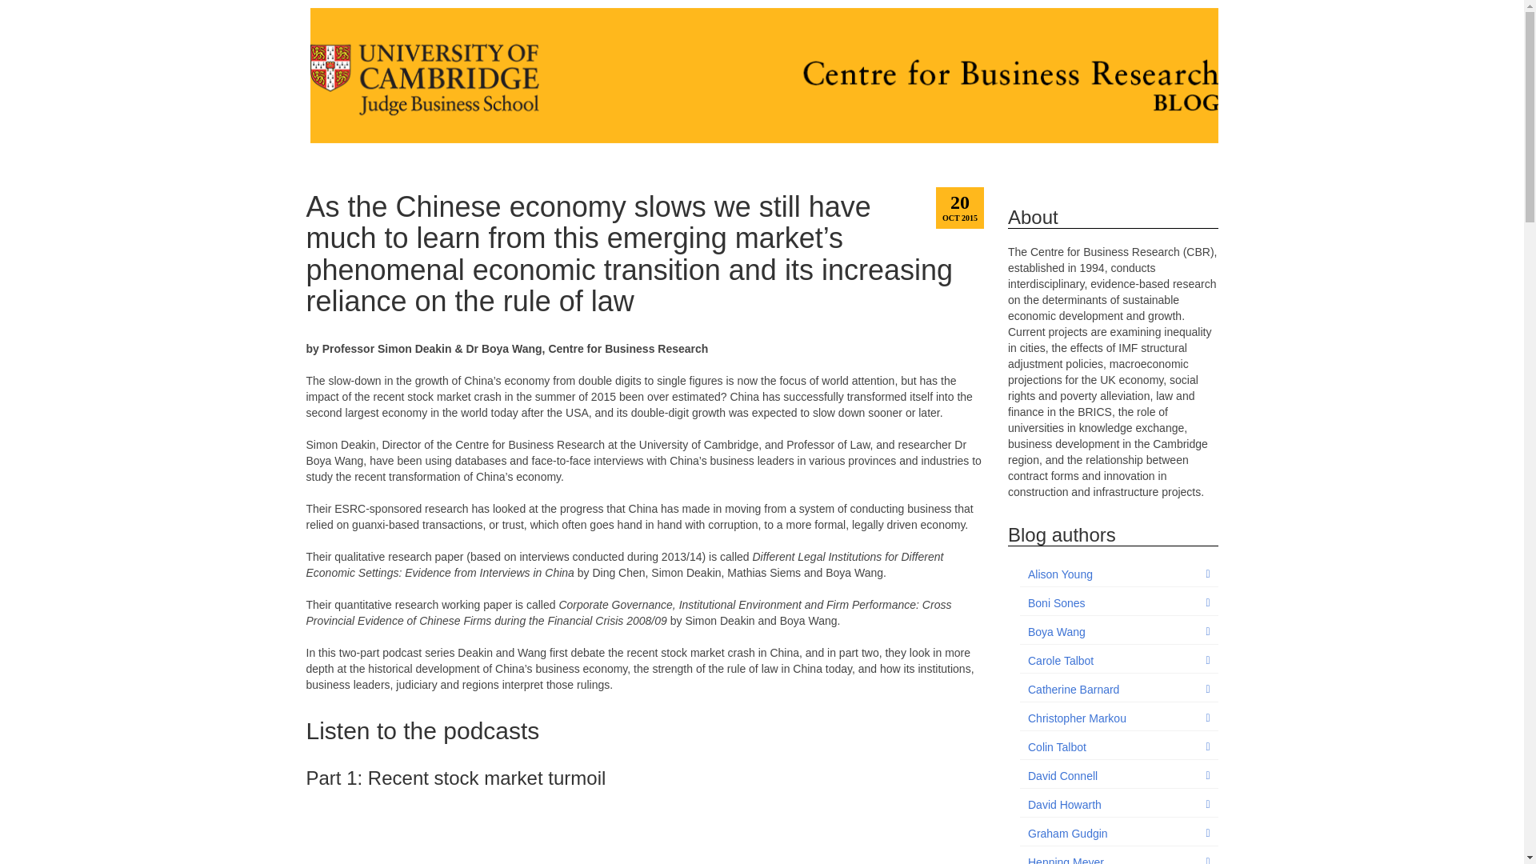 The image size is (1536, 864). Describe the element at coordinates (1118, 690) in the screenshot. I see `Catherine Barnard` at that location.